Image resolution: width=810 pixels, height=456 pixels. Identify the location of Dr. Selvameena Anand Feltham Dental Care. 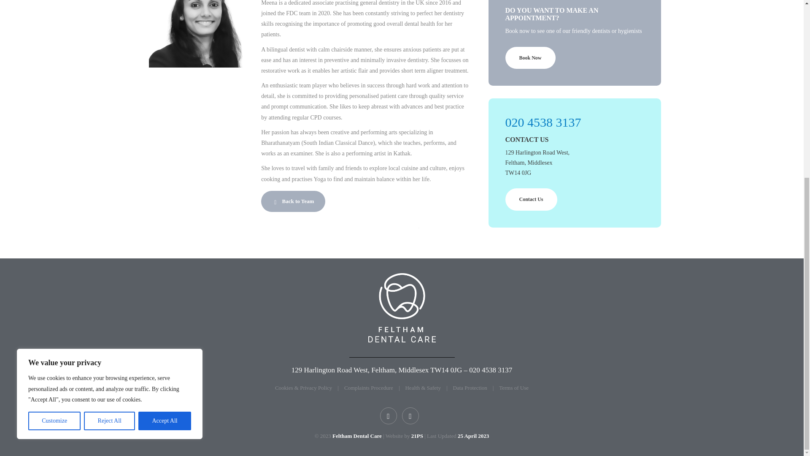
(198, 34).